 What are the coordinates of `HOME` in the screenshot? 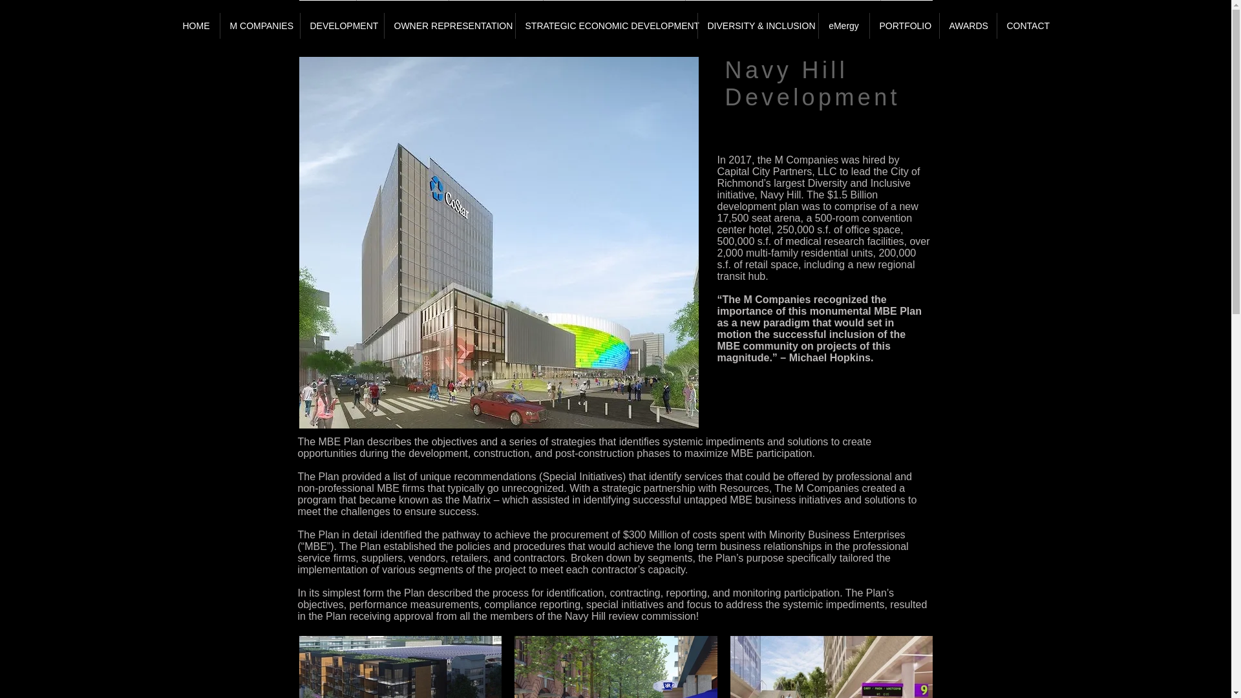 It's located at (327, 0).